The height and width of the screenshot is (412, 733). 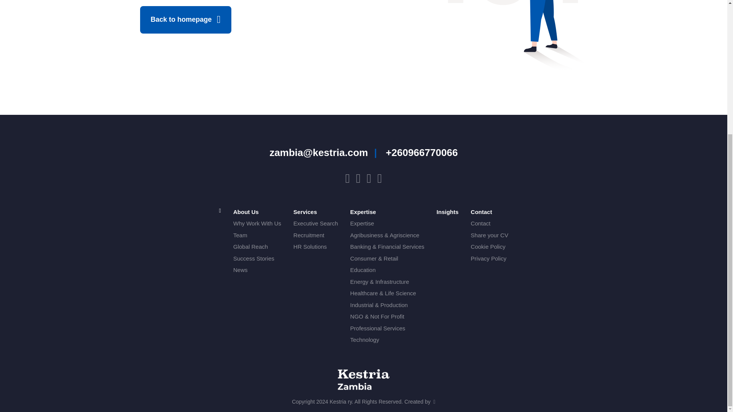 I want to click on Kestria Zambia, so click(x=363, y=380).